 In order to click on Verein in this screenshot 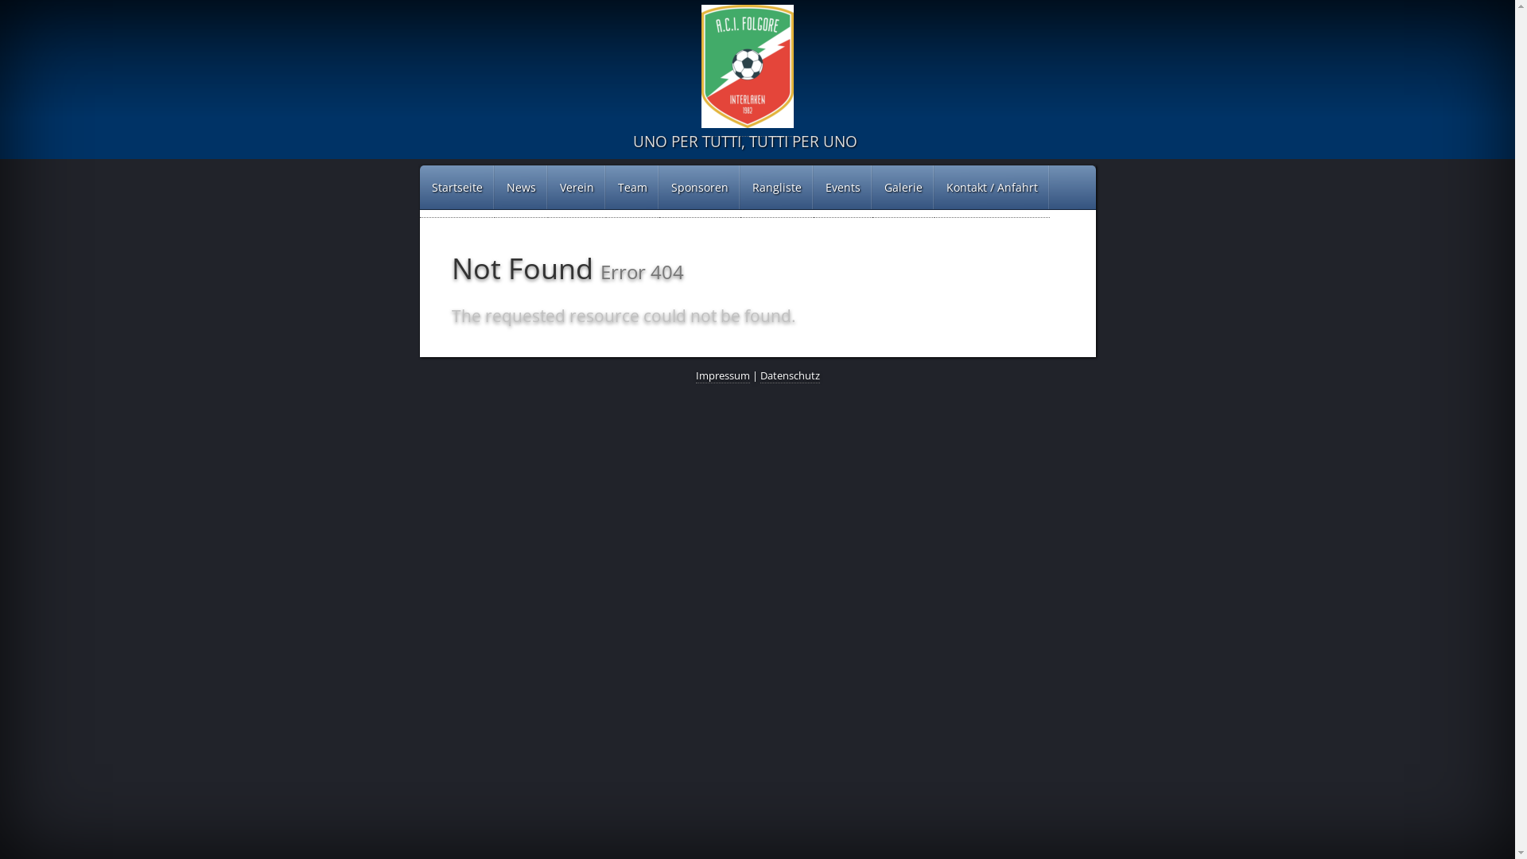, I will do `click(576, 192)`.